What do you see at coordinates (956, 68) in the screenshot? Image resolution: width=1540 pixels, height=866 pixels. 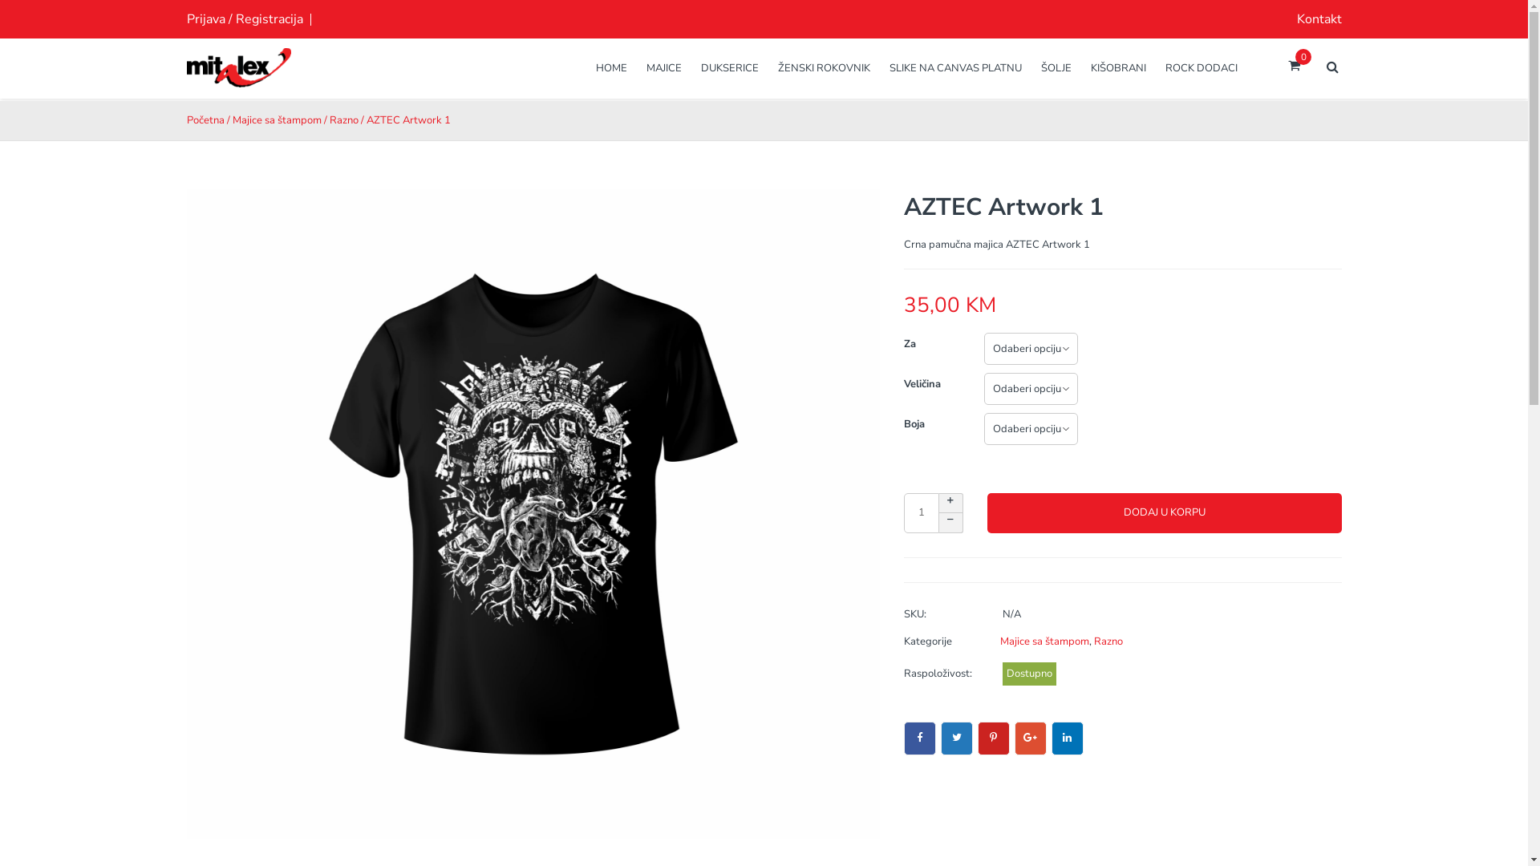 I see `SLIKE NA CANVAS PLATNU` at bounding box center [956, 68].